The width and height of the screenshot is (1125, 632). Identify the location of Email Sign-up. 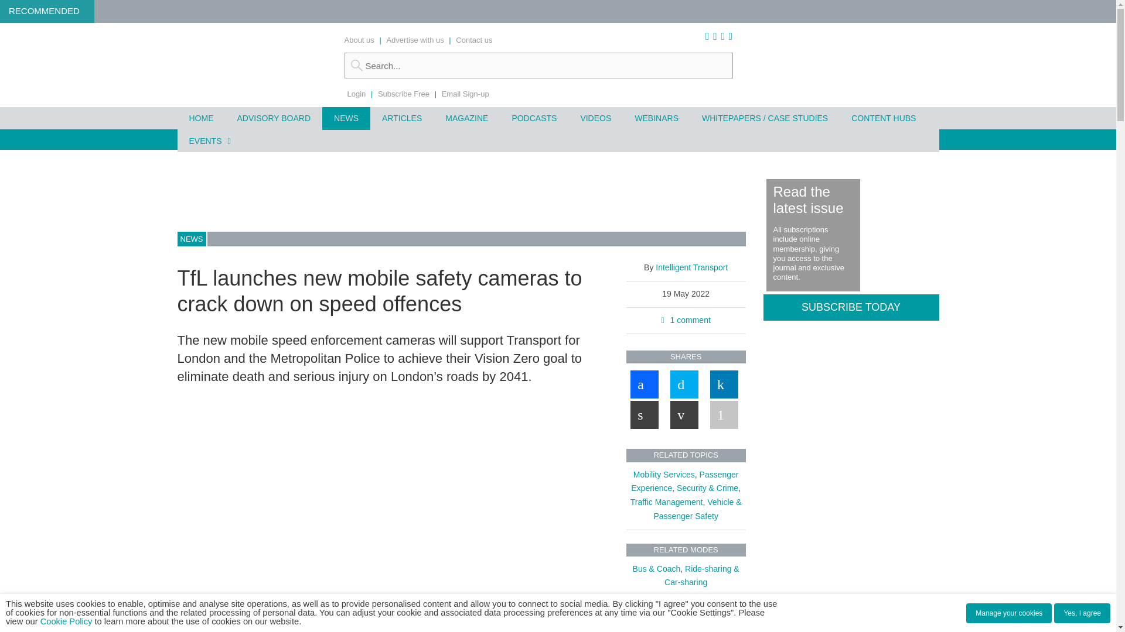
(465, 94).